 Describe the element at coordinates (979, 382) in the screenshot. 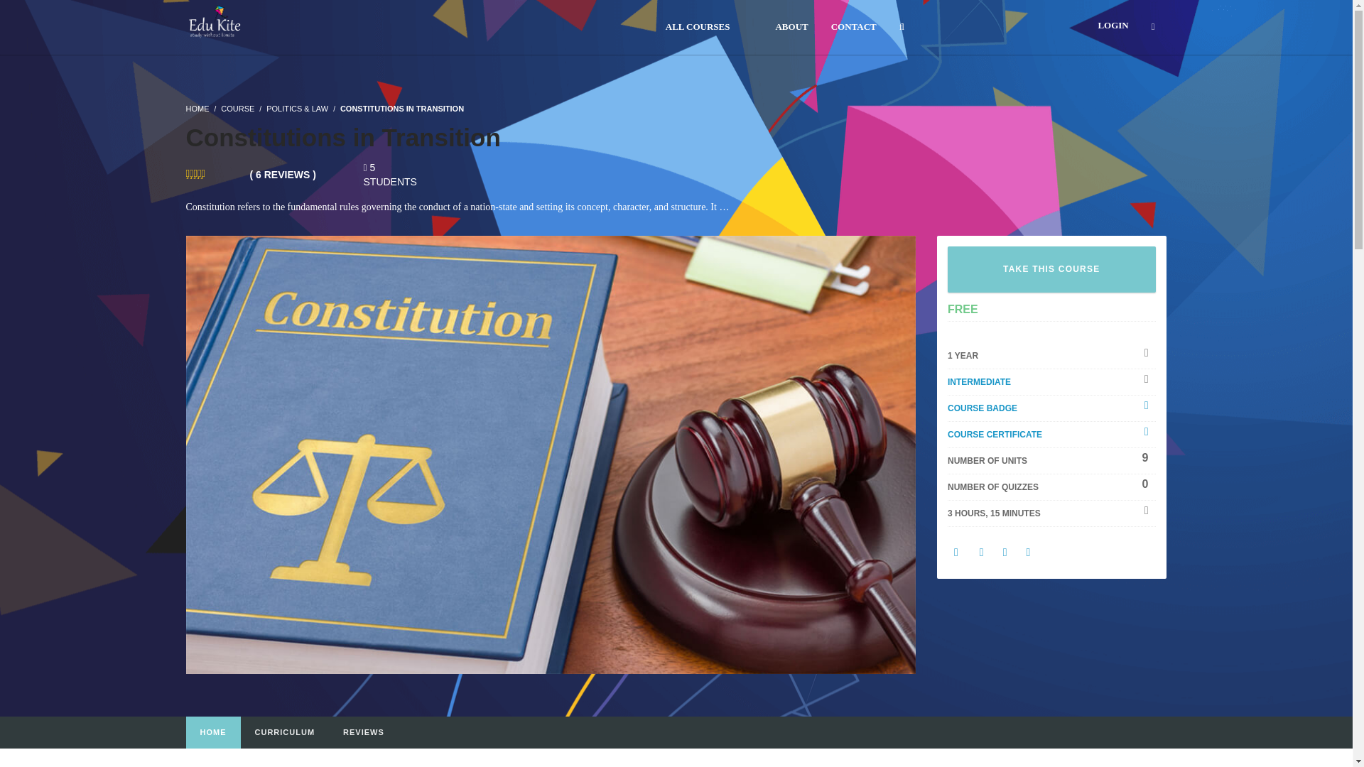

I see `INTERMEDIATE` at that location.